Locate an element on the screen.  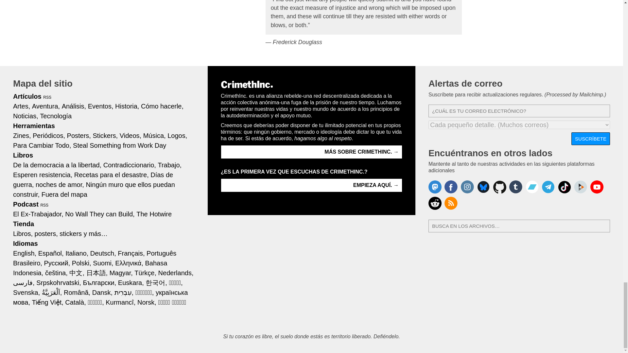
Noticias is located at coordinates (26, 116).